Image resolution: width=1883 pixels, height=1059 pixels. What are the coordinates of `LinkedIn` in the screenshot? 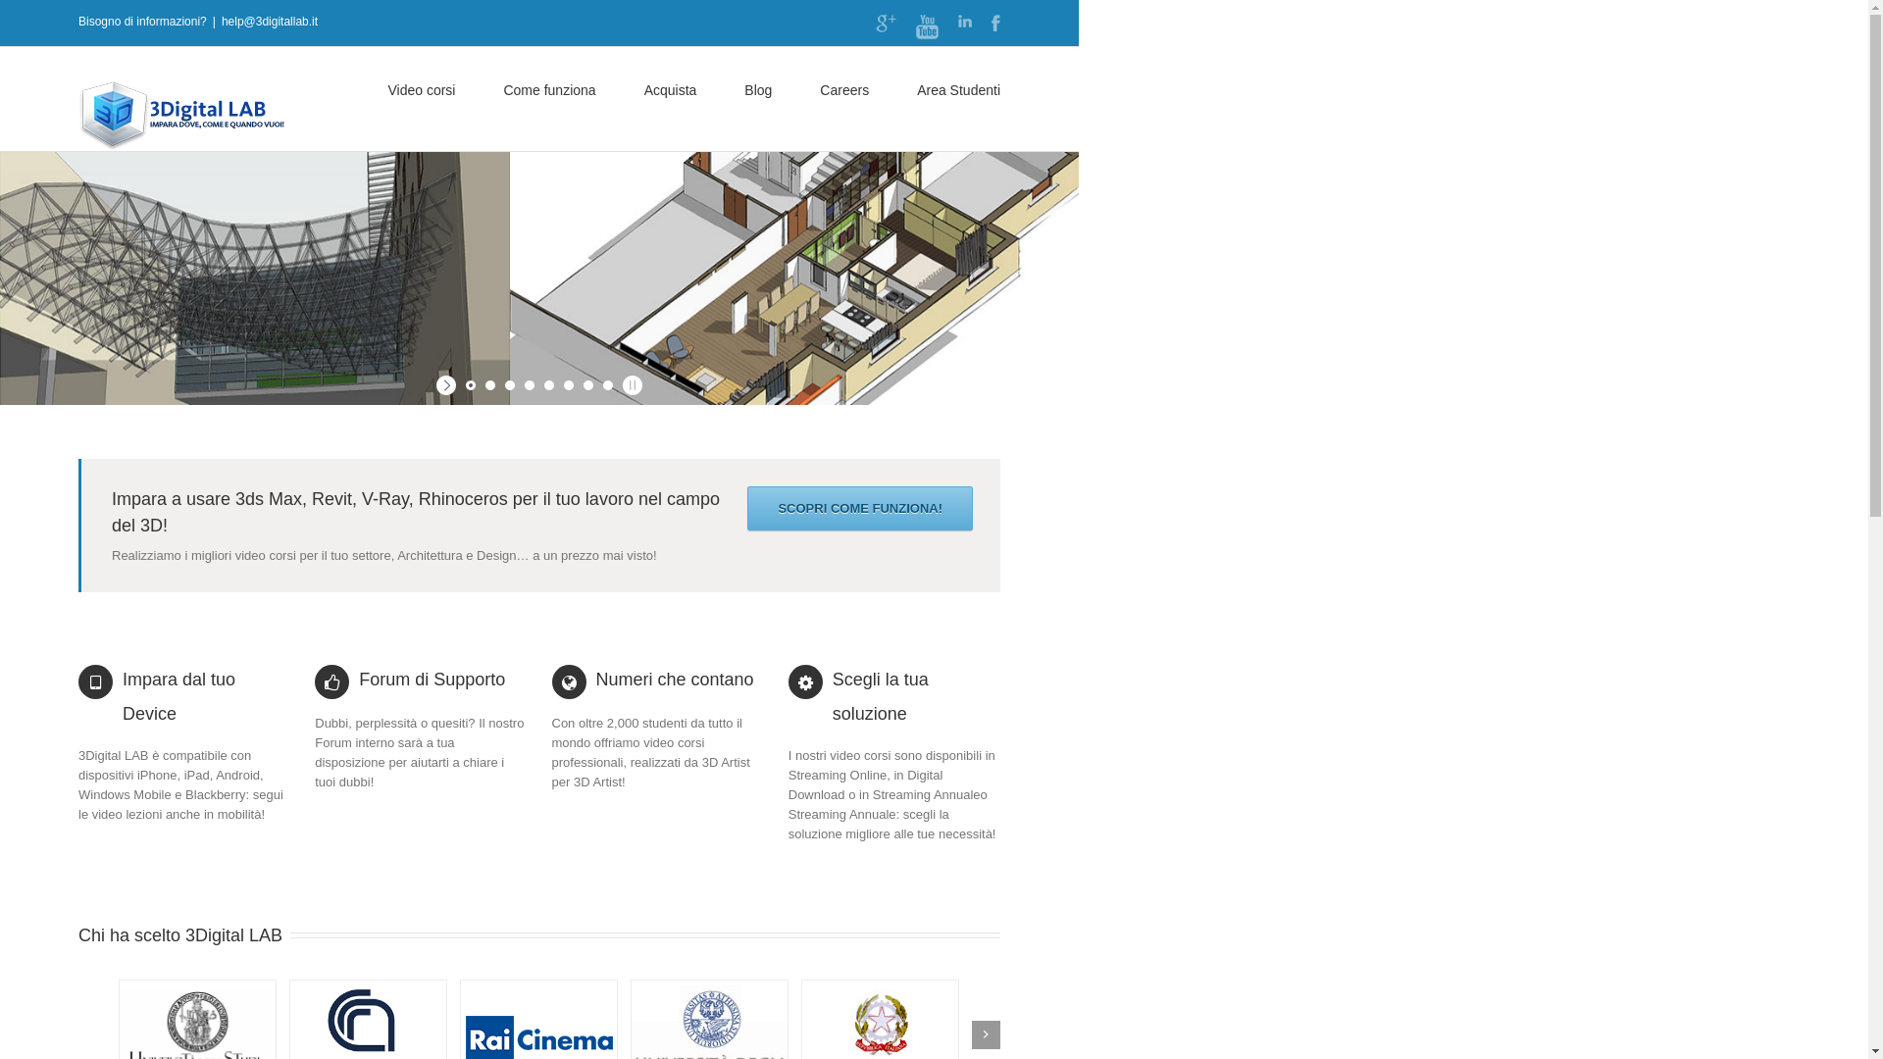 It's located at (965, 22).